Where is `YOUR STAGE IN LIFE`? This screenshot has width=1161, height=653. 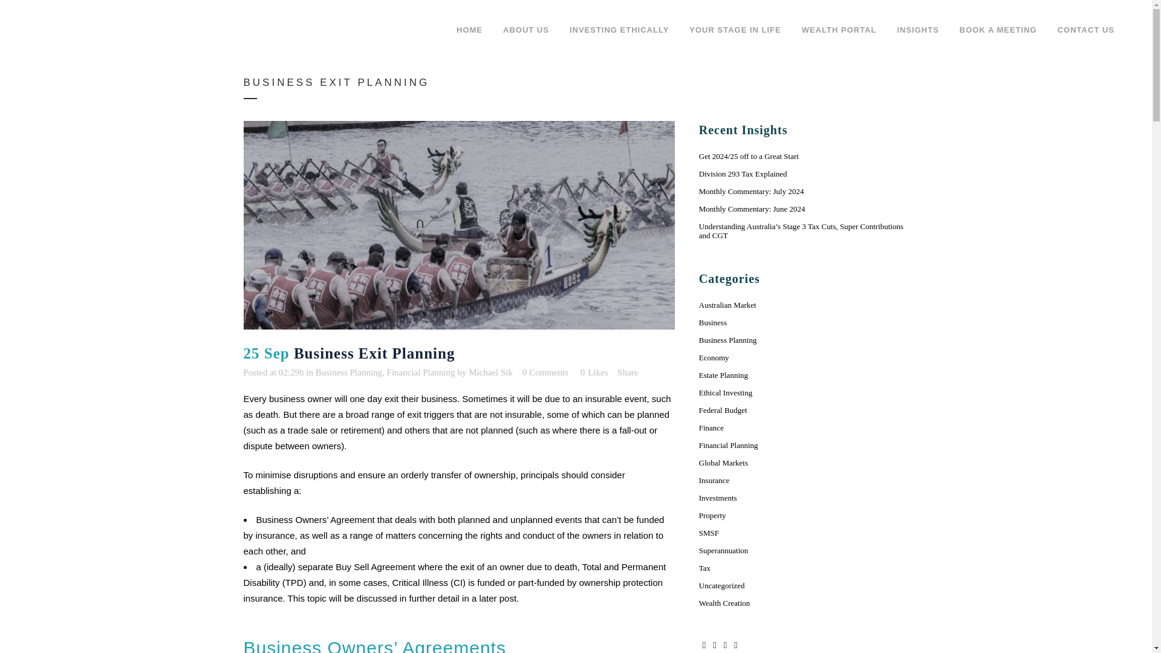
YOUR STAGE IN LIFE is located at coordinates (735, 30).